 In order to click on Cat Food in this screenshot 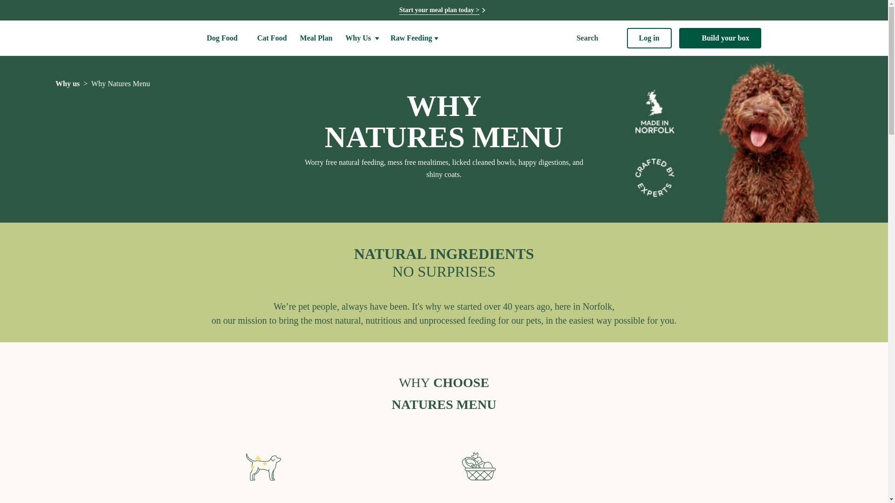, I will do `click(273, 38)`.